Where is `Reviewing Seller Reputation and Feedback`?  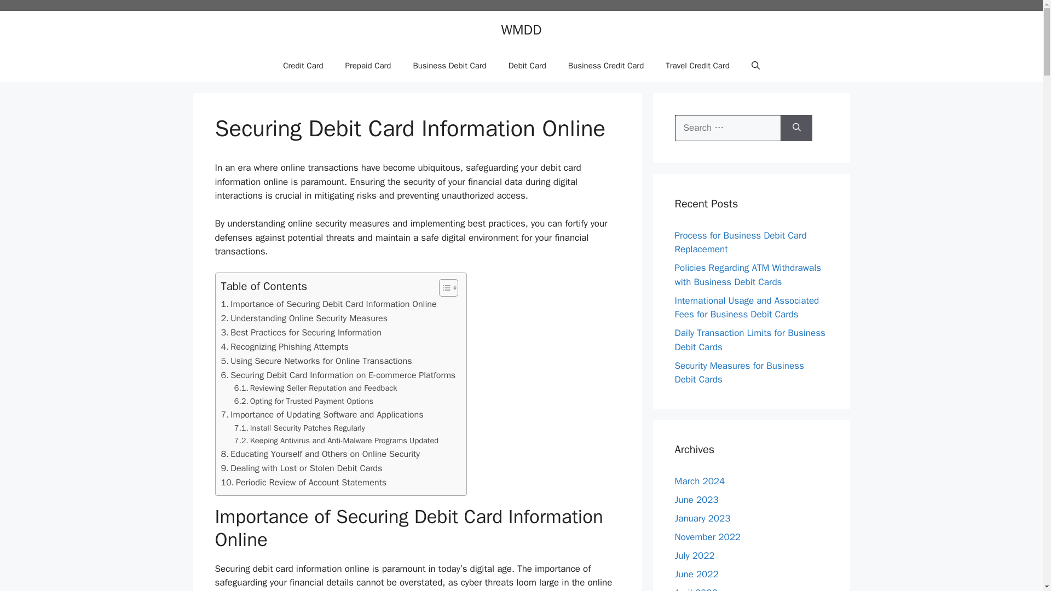 Reviewing Seller Reputation and Feedback is located at coordinates (315, 388).